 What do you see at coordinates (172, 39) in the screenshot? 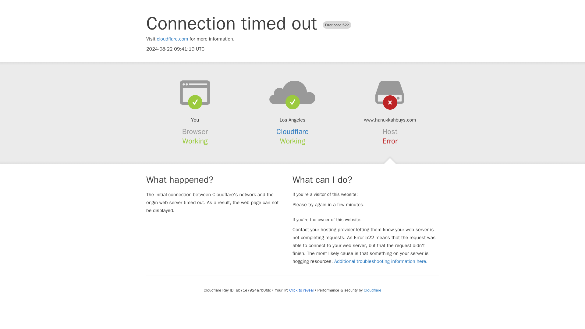
I see `cloudflare.com` at bounding box center [172, 39].